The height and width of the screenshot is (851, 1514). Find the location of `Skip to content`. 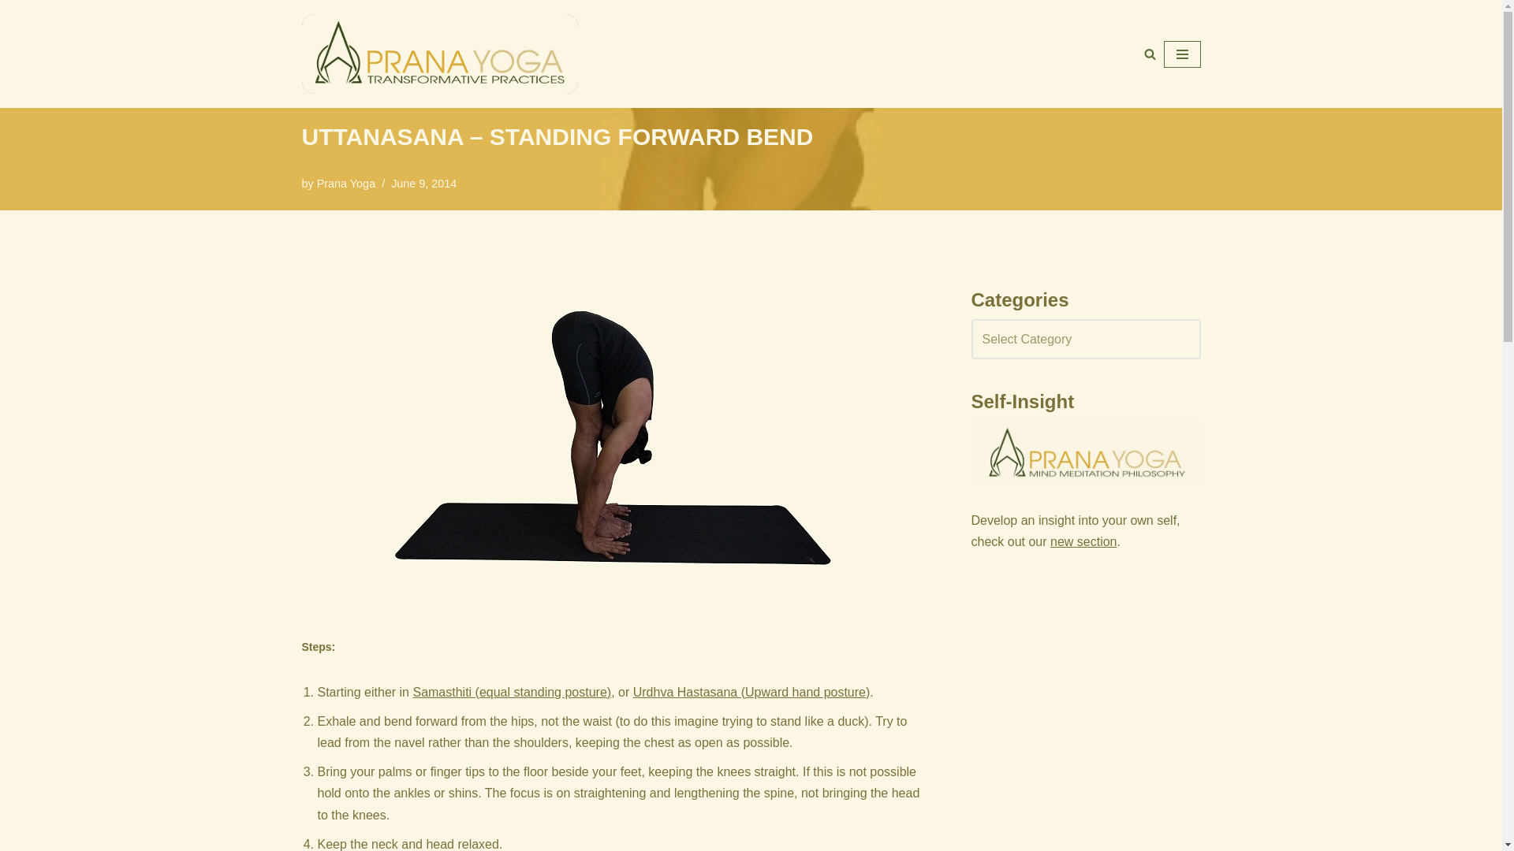

Skip to content is located at coordinates (12, 33).